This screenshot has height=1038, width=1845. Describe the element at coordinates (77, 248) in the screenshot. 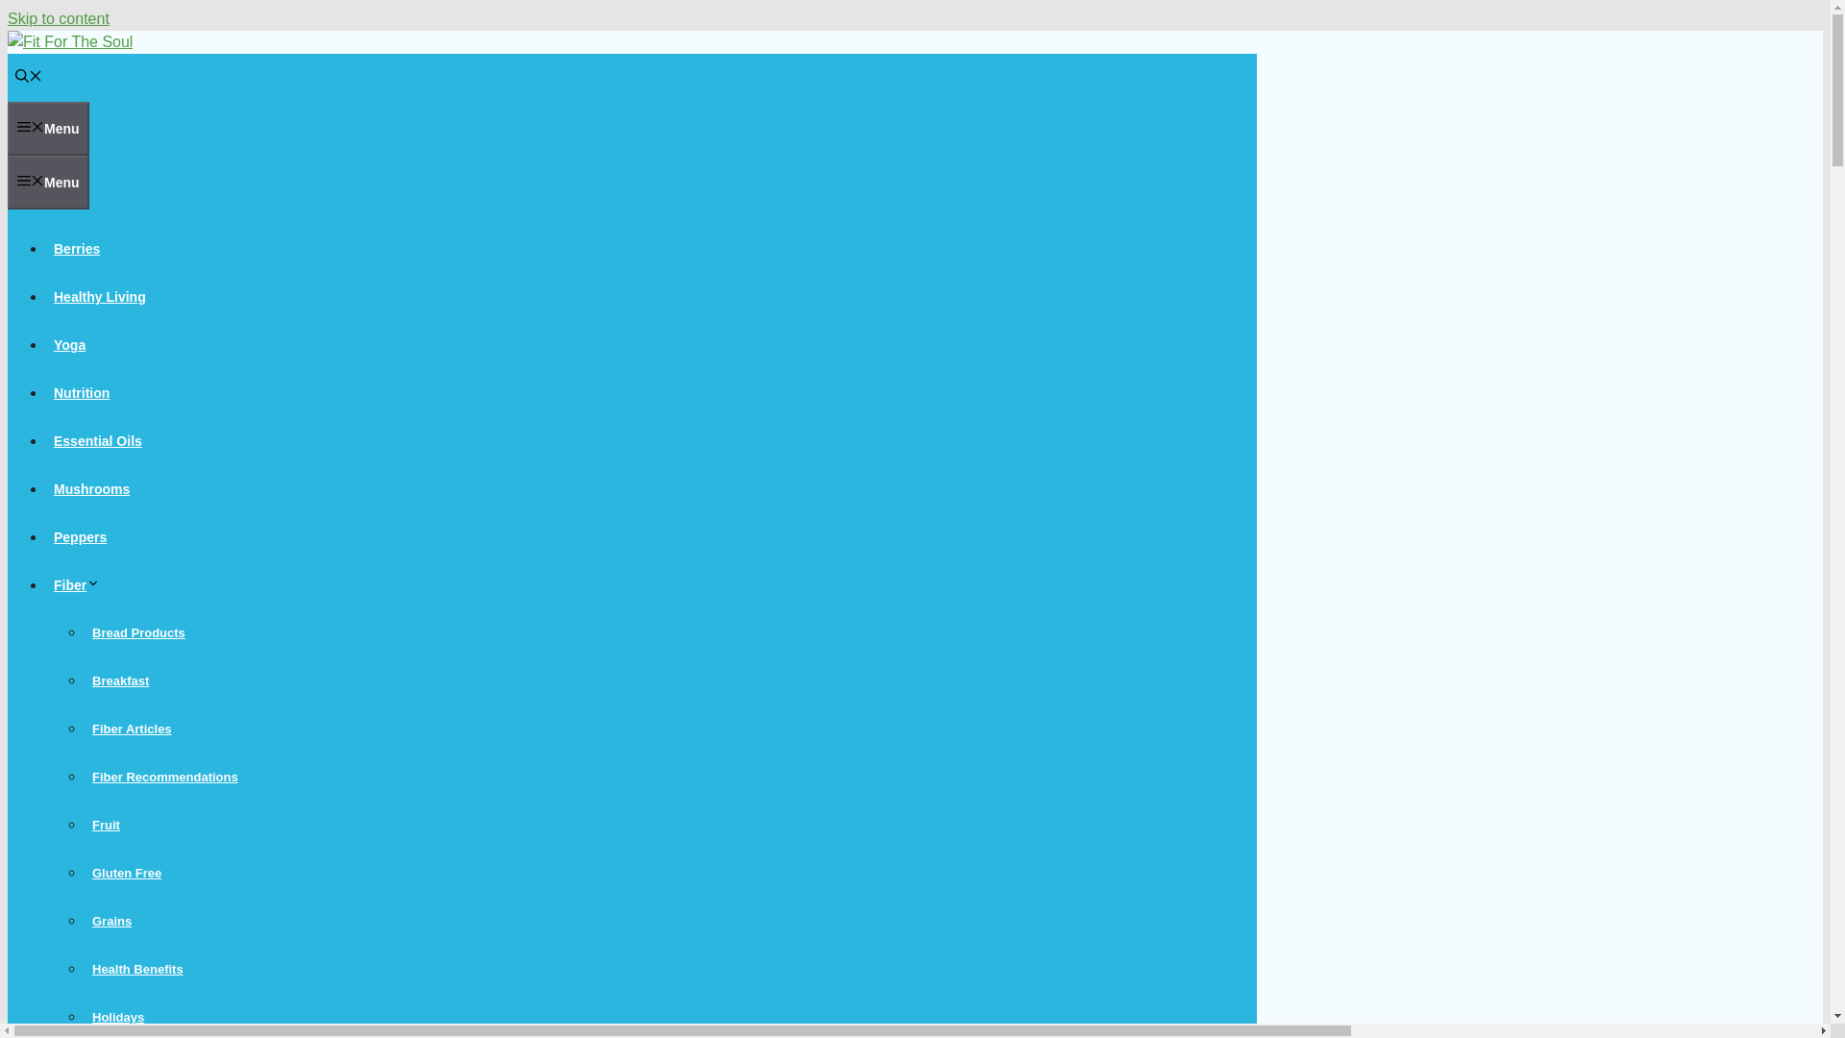

I see `Berries` at that location.